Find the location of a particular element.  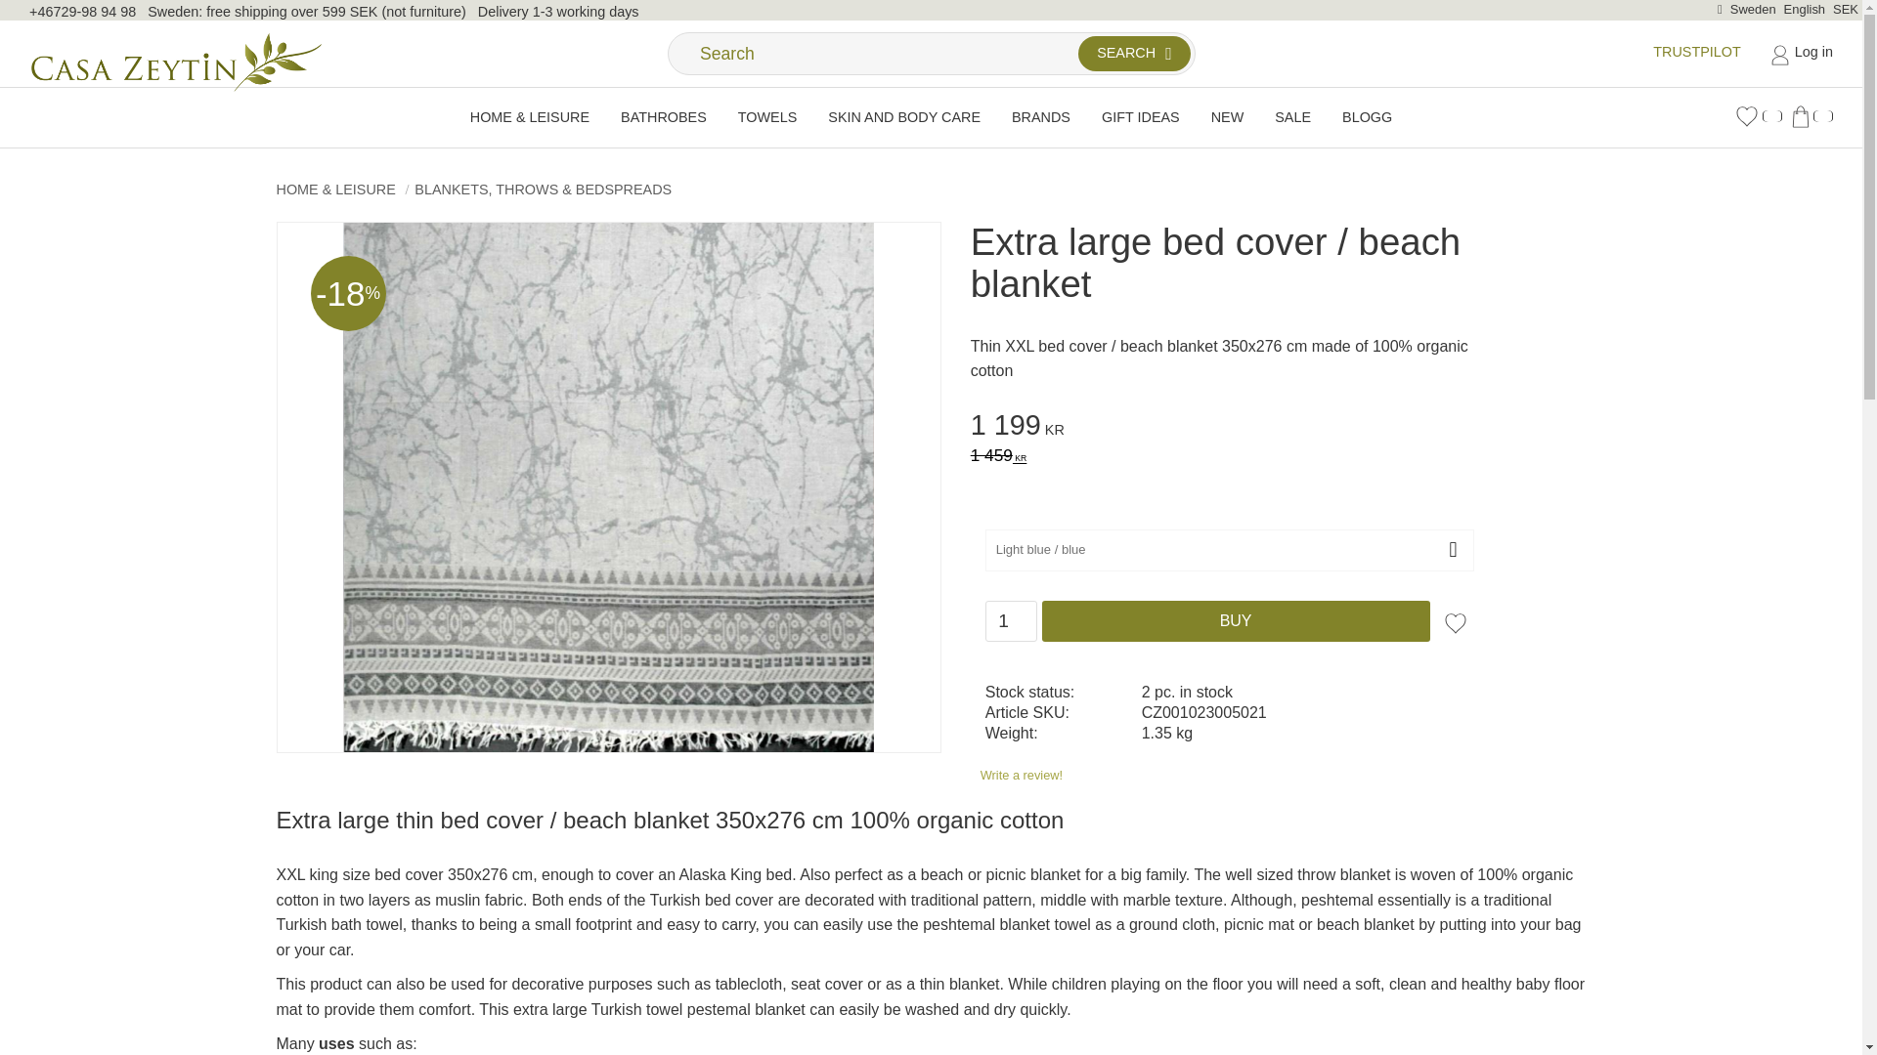

Delivery 1-3 working days is located at coordinates (559, 12).